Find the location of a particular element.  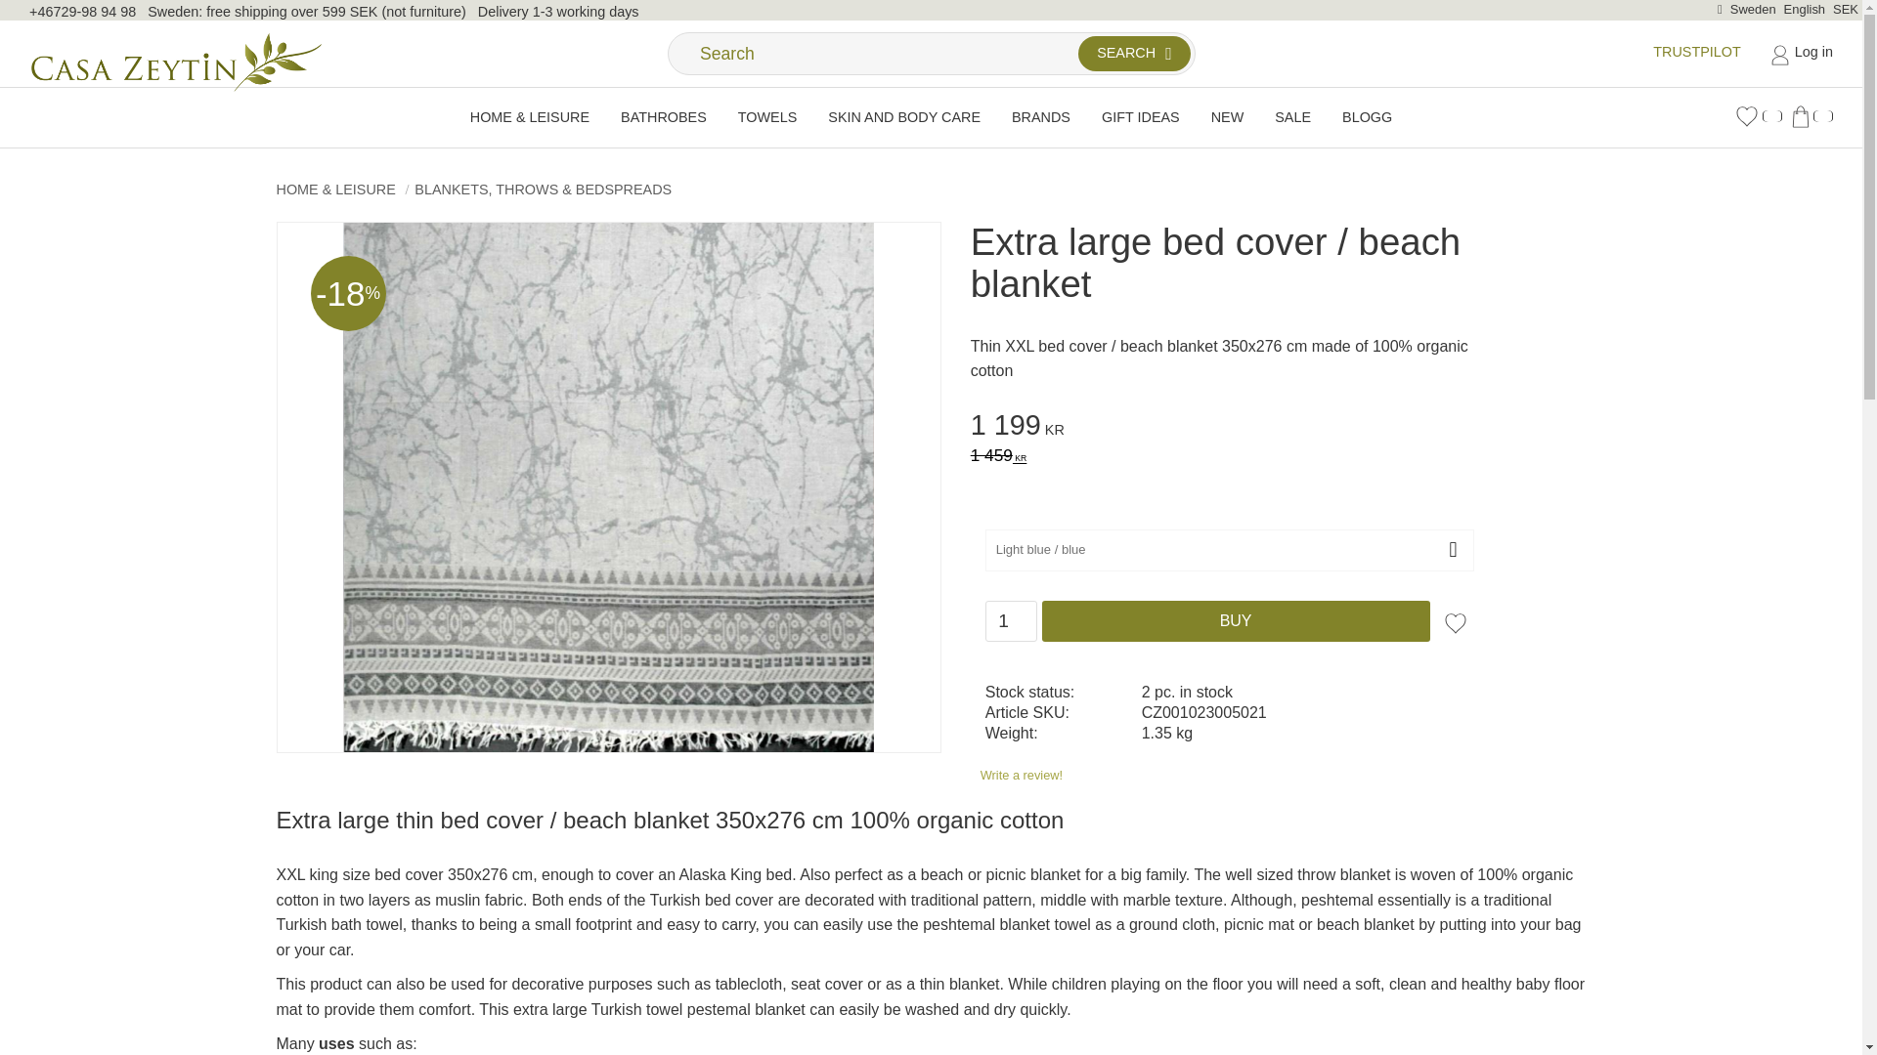

Delivery 1-3 working days is located at coordinates (559, 12).